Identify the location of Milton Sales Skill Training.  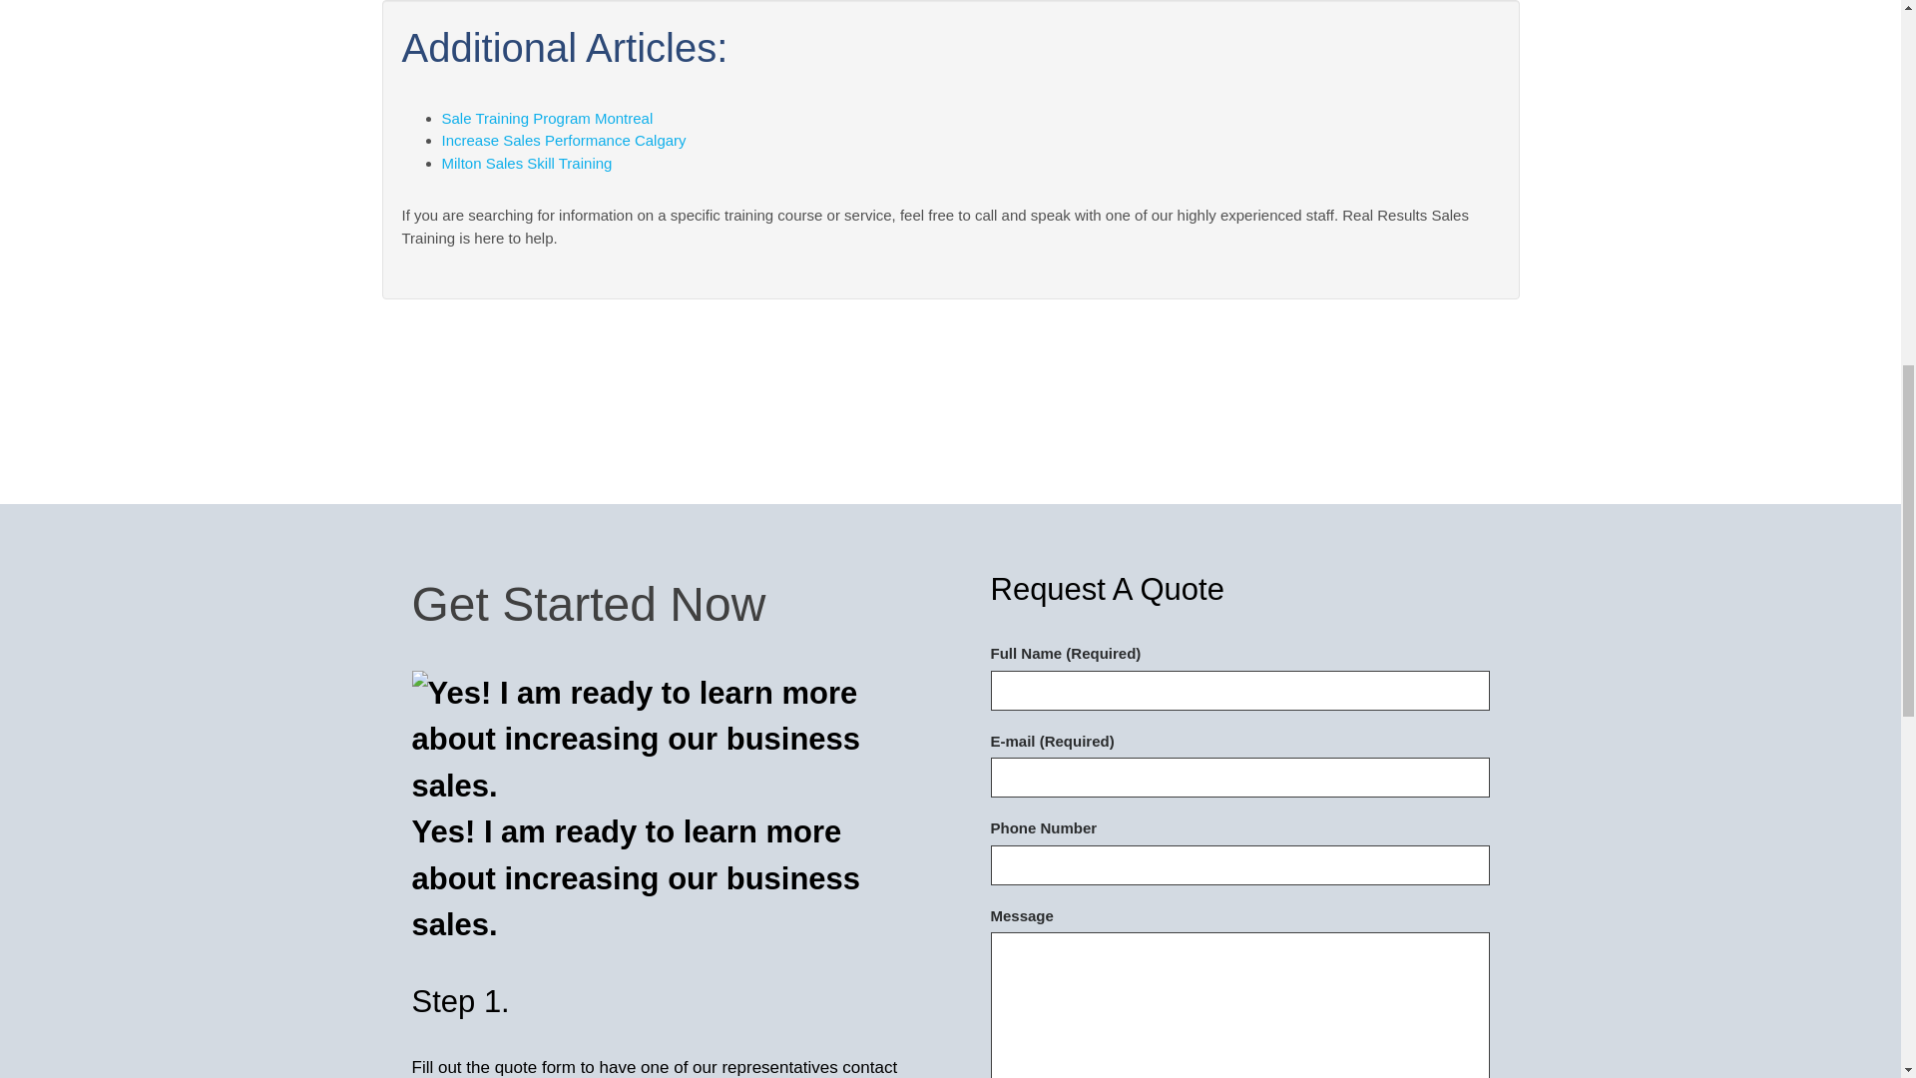
(525, 163).